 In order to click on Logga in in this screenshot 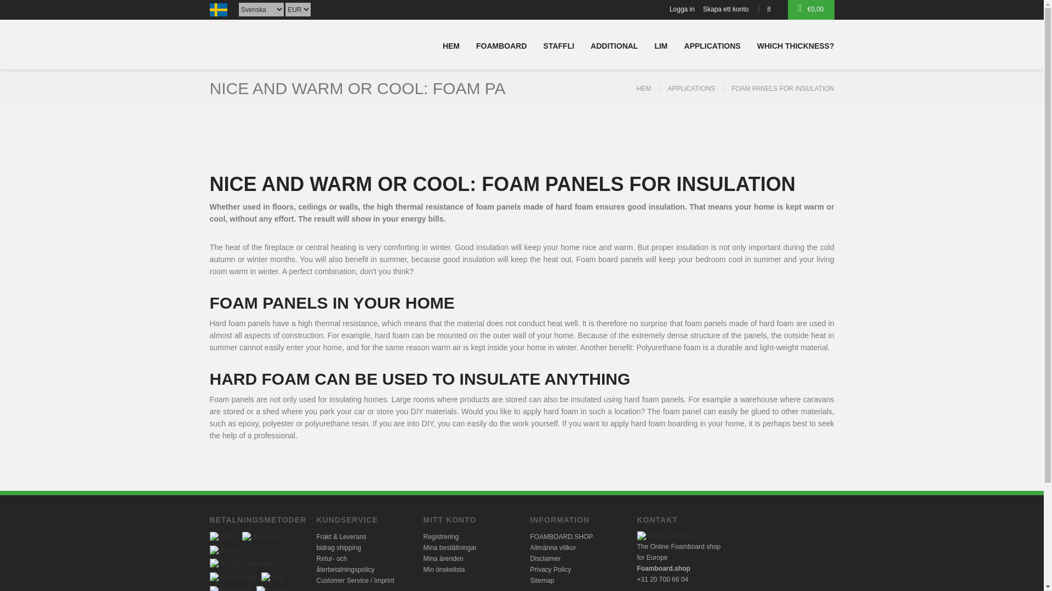, I will do `click(682, 9)`.